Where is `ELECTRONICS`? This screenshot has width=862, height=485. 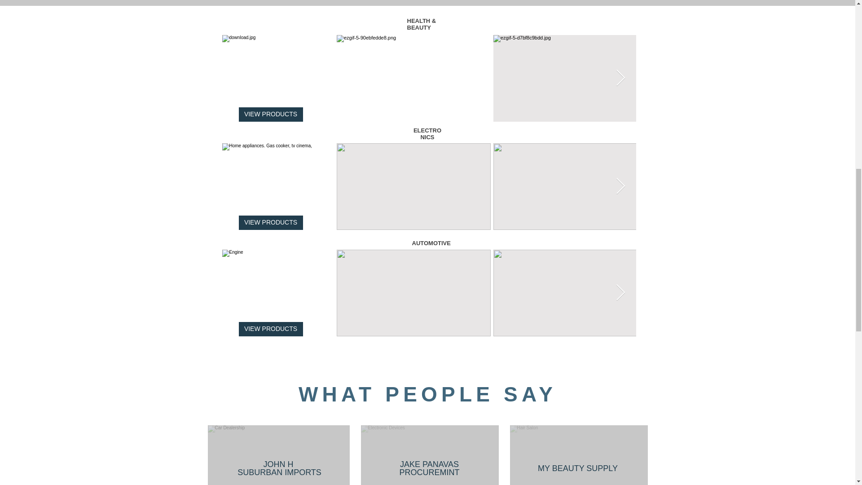 ELECTRONICS is located at coordinates (427, 134).